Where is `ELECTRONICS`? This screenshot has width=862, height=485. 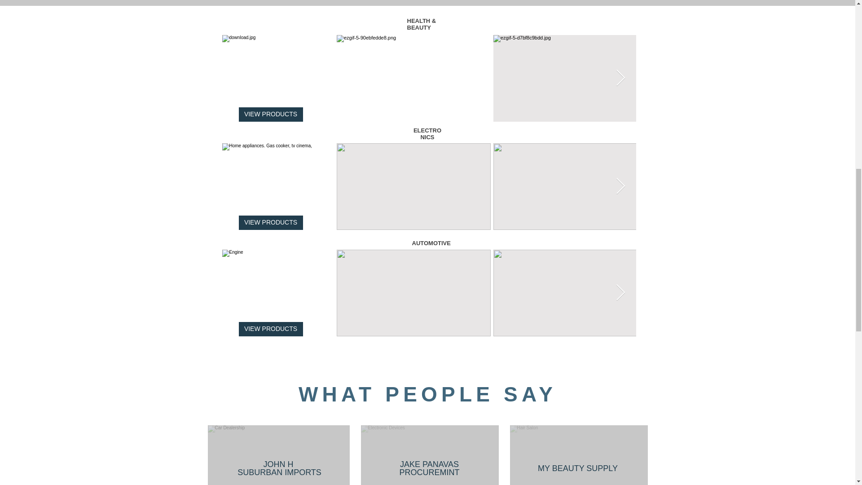 ELECTRONICS is located at coordinates (427, 134).